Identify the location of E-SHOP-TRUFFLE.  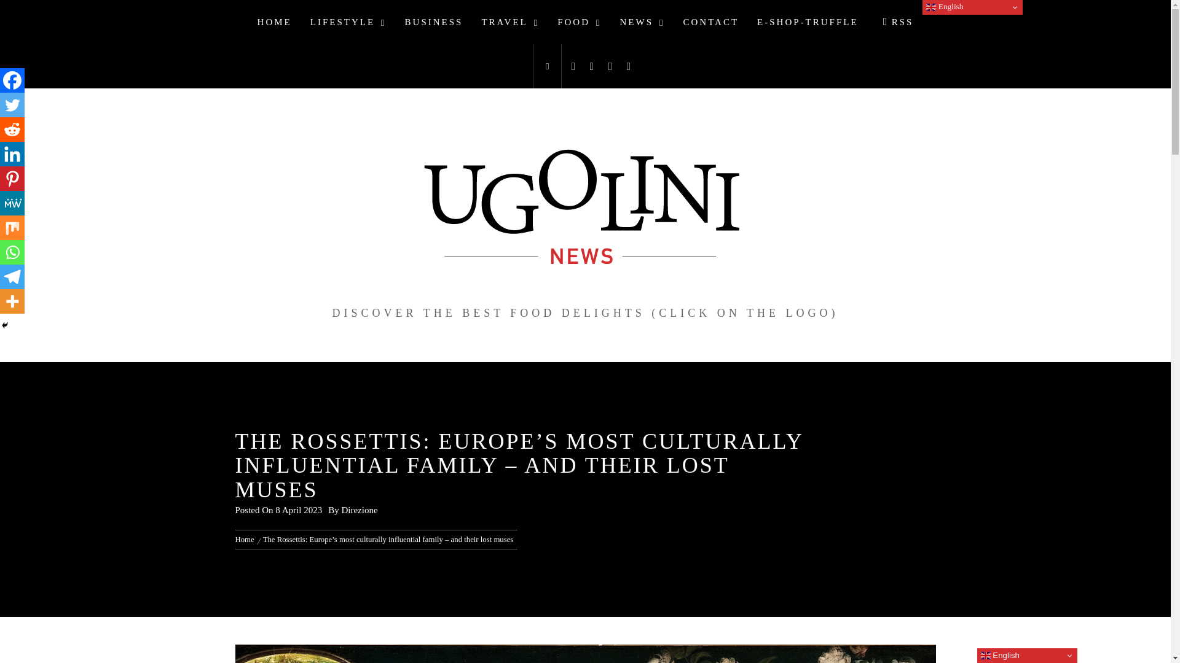
(808, 22).